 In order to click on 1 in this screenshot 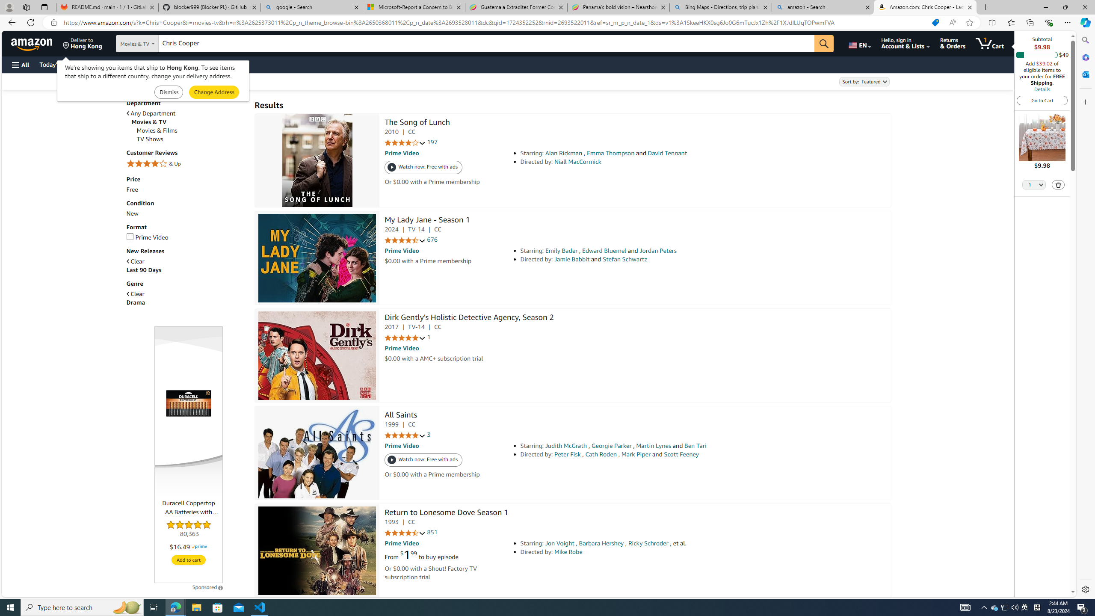, I will do `click(429, 337)`.